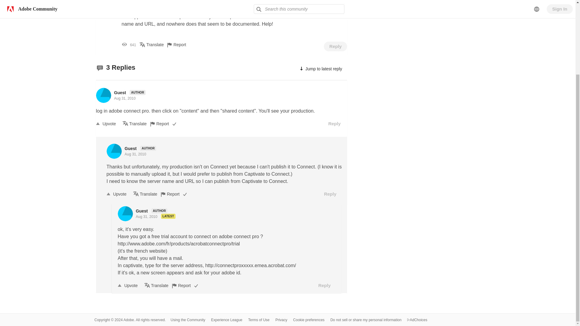 The image size is (580, 326). I want to click on Reply, so click(335, 46).